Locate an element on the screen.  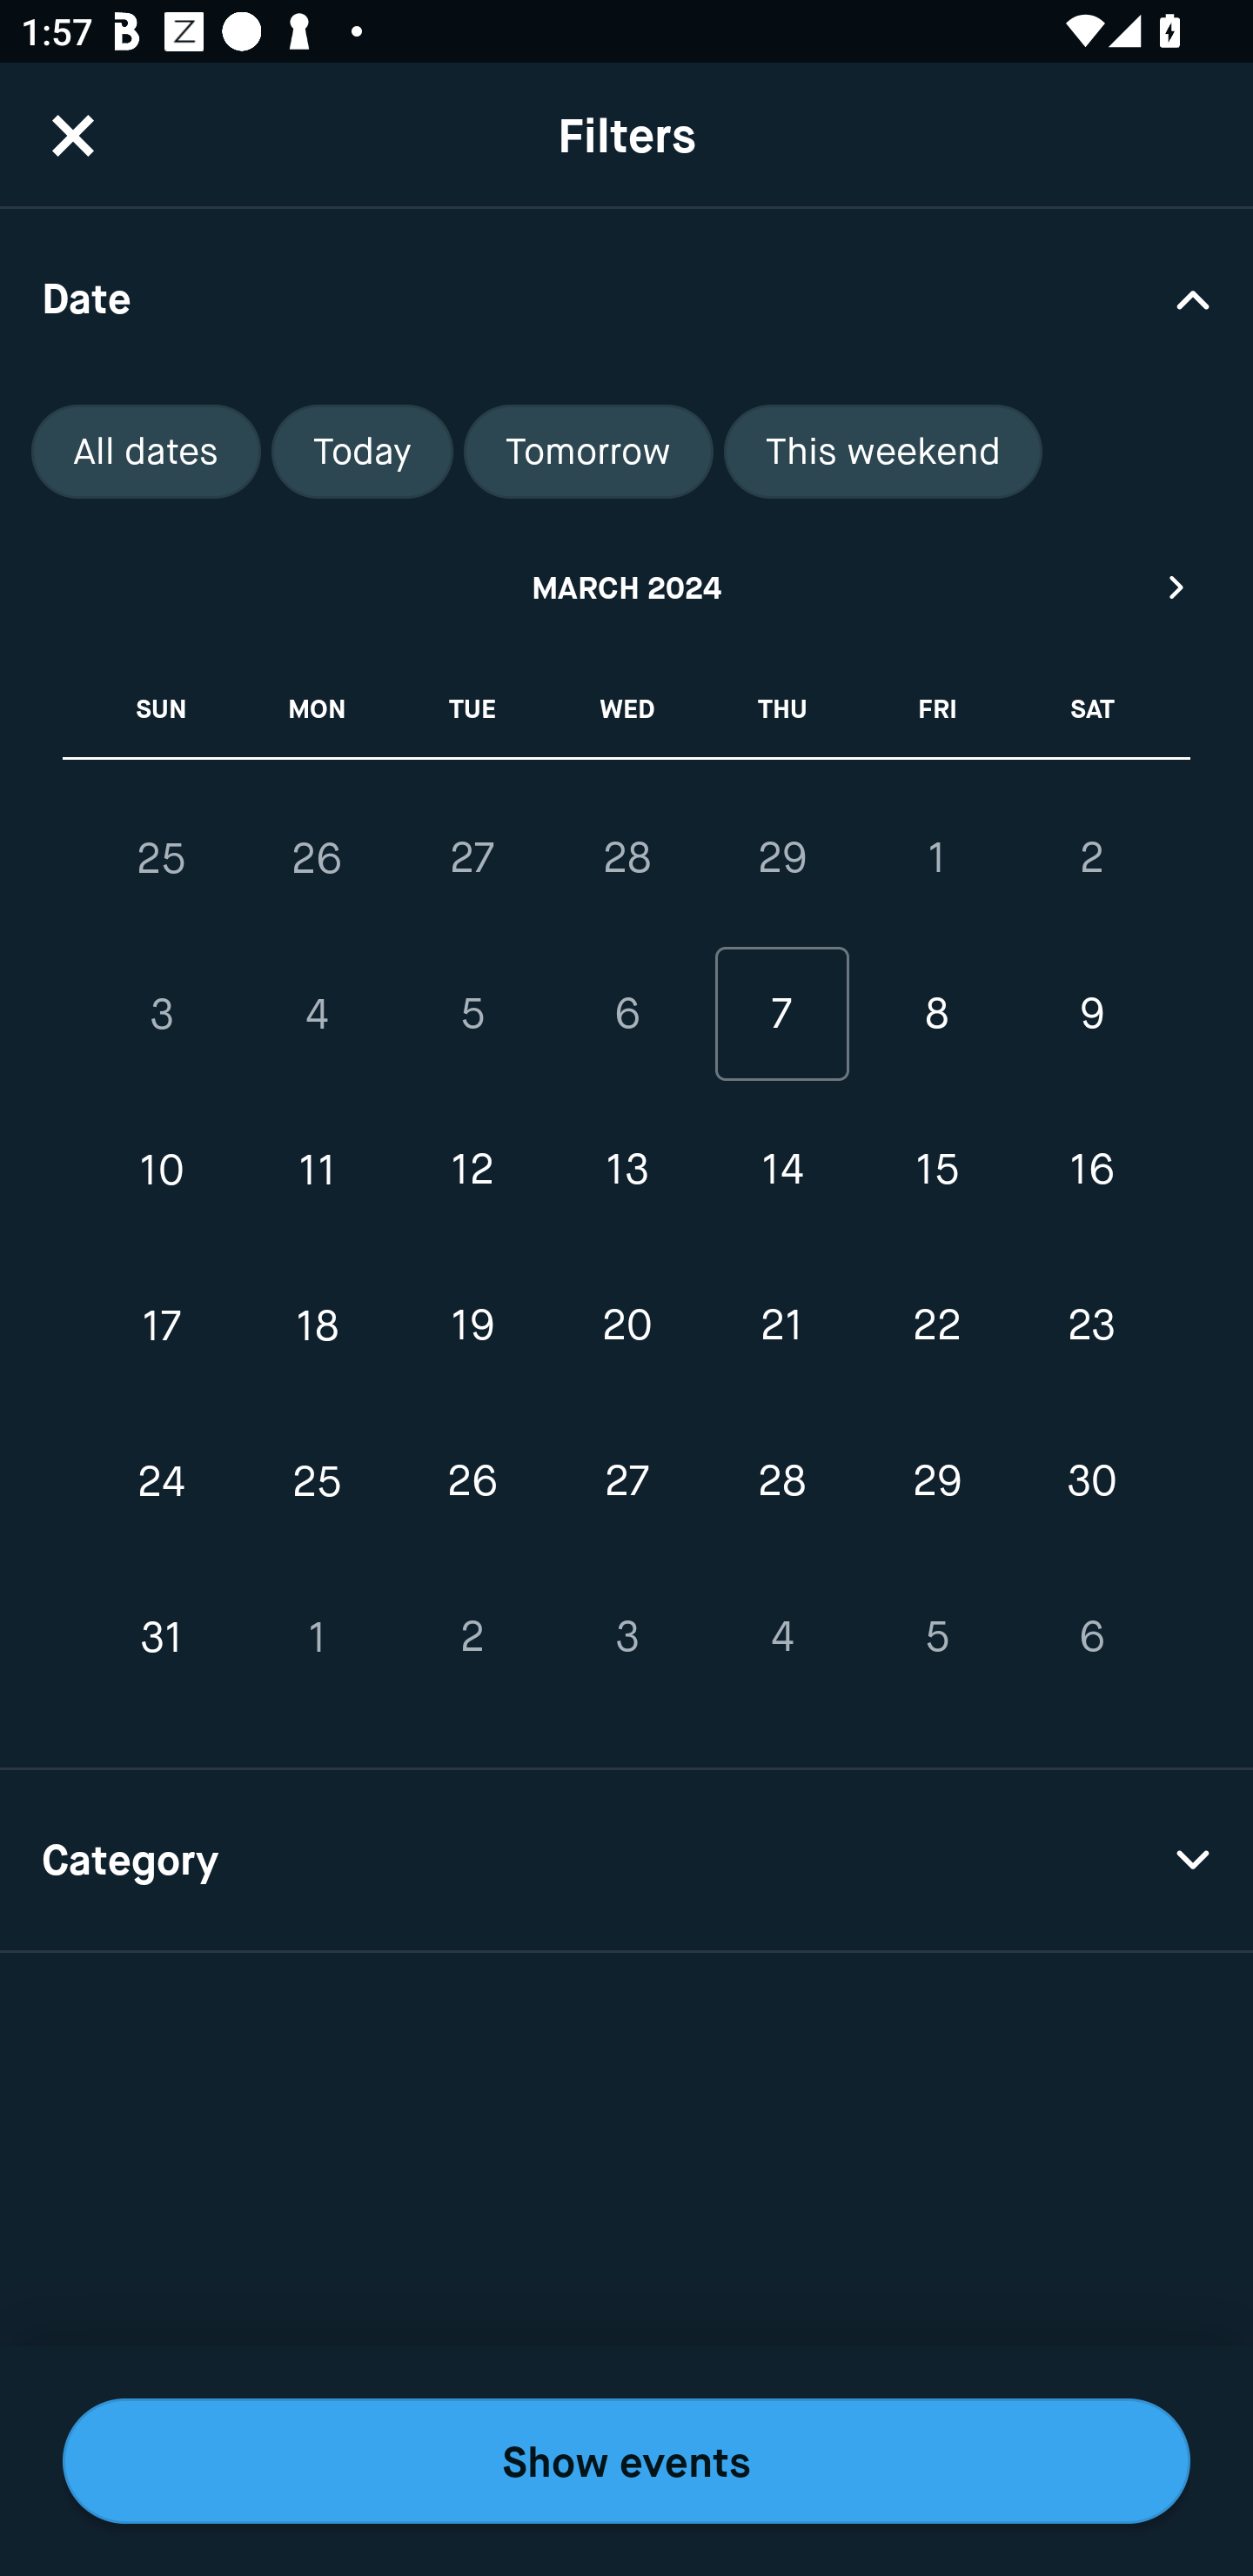
14 is located at coordinates (781, 1170).